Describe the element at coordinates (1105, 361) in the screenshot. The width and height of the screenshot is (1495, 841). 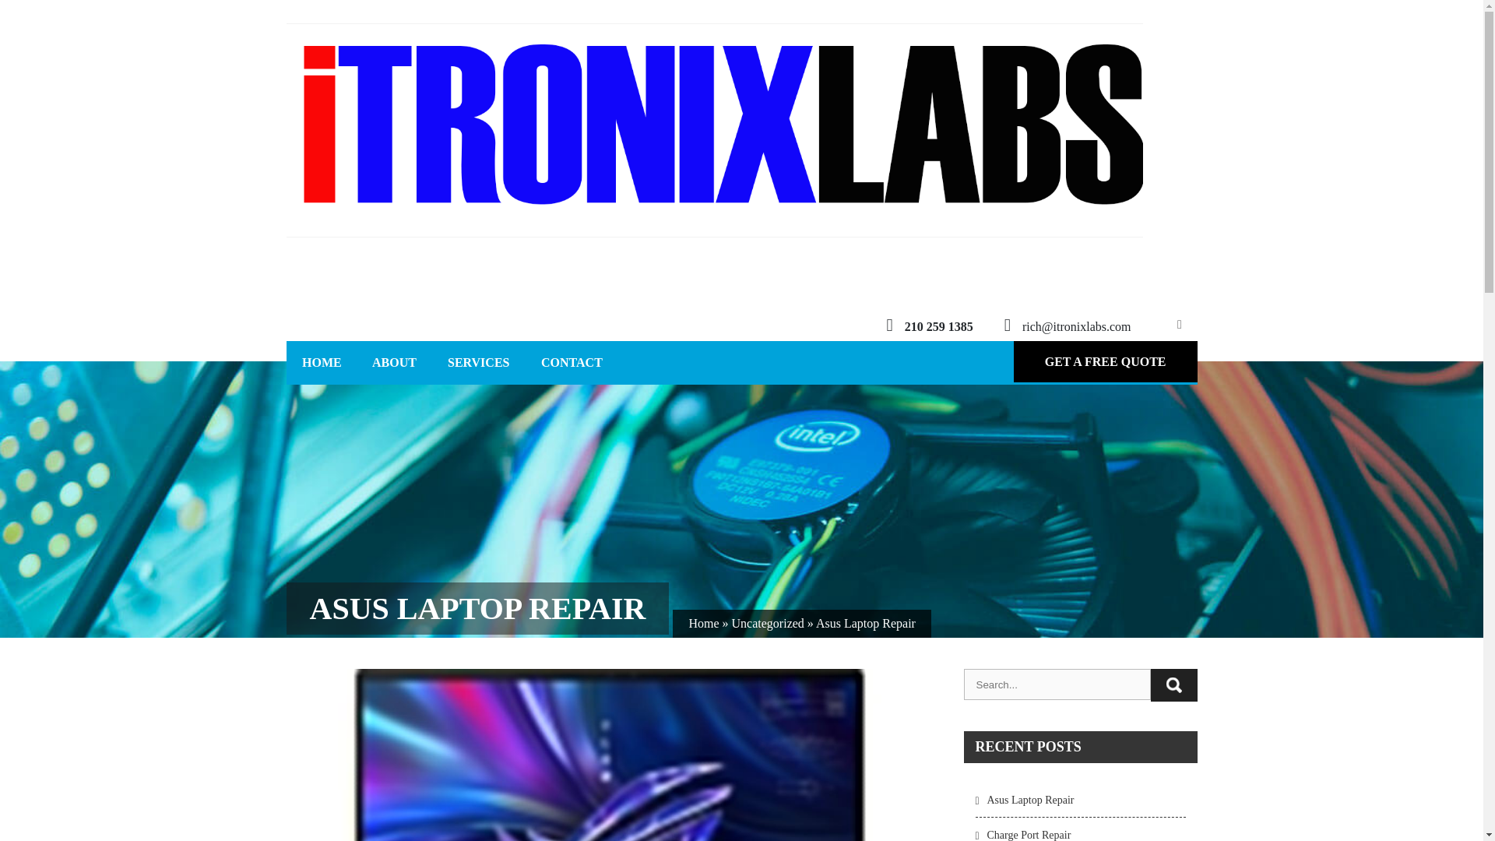
I see `GET A FREE QUOTE` at that location.